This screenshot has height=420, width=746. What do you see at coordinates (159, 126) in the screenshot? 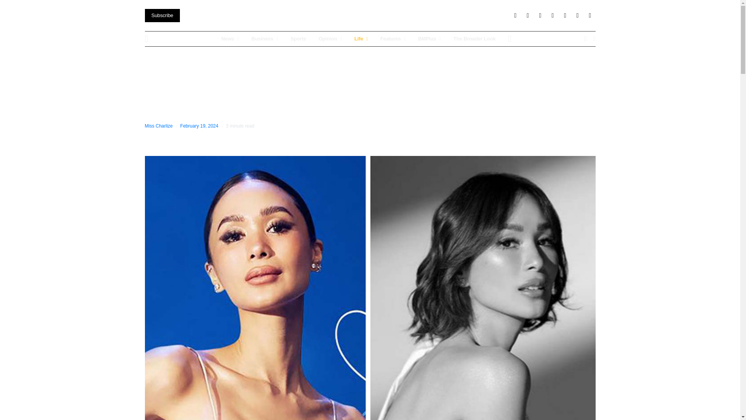
I see `View all posts by Miss Charlize` at bounding box center [159, 126].